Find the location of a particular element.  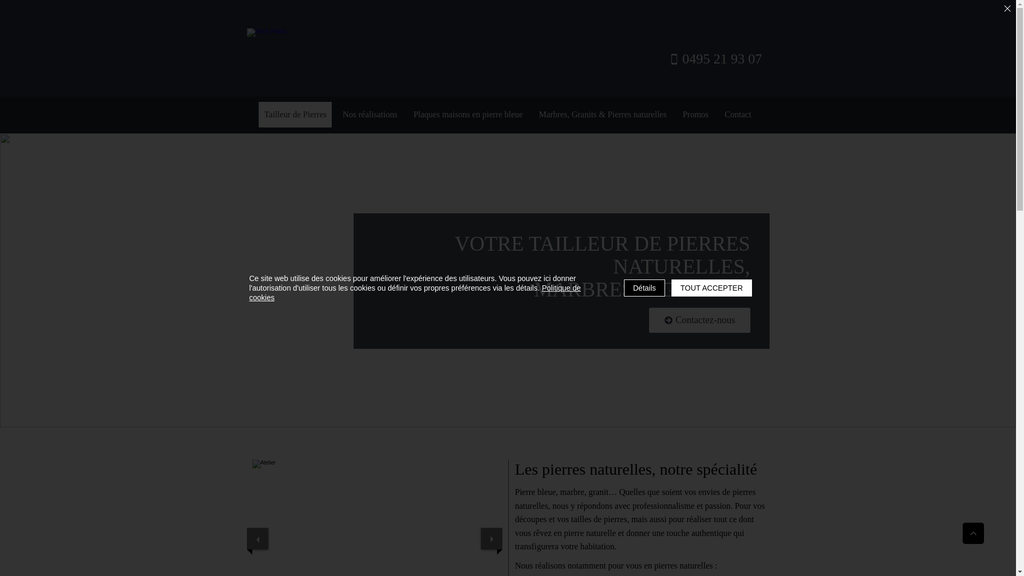

Contactez-nous is located at coordinates (699, 320).